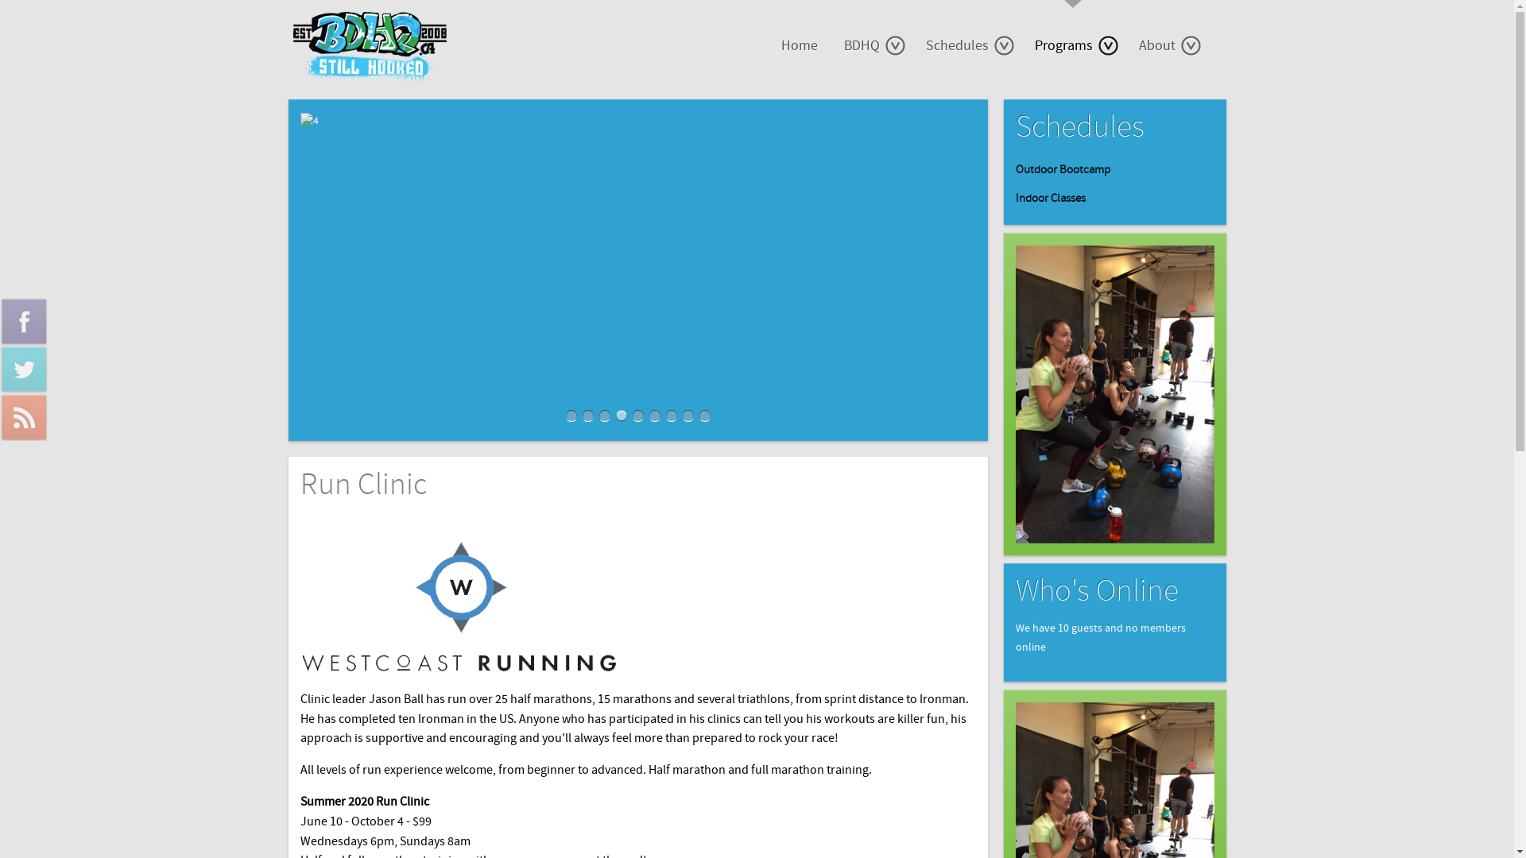 The height and width of the screenshot is (858, 1526). Describe the element at coordinates (1167, 46) in the screenshot. I see `About` at that location.